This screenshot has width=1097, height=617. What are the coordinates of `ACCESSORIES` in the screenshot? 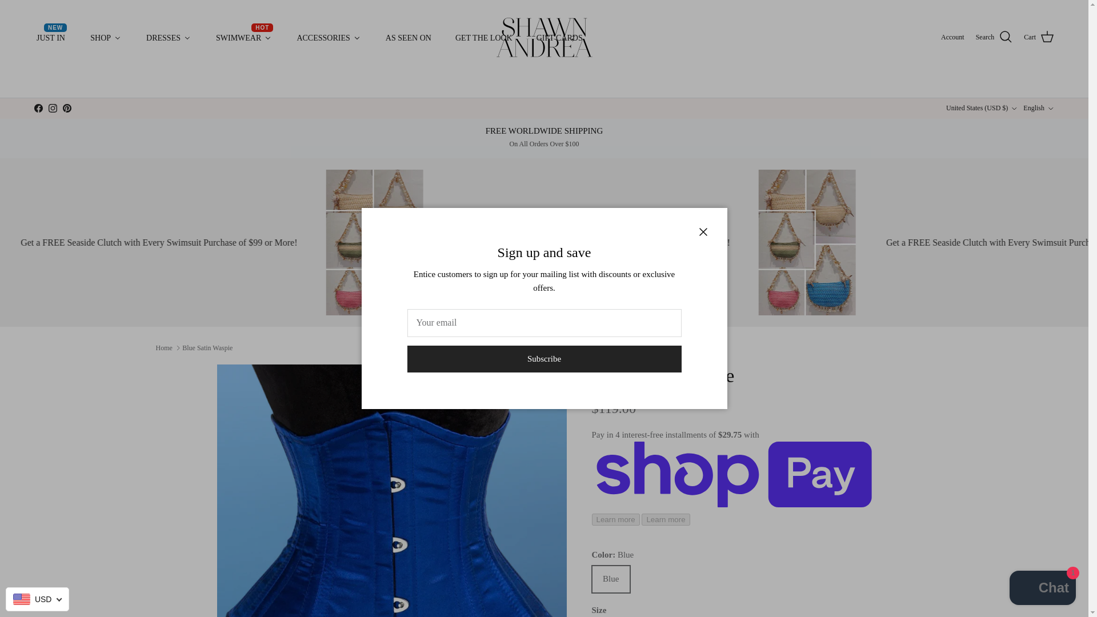 It's located at (328, 38).